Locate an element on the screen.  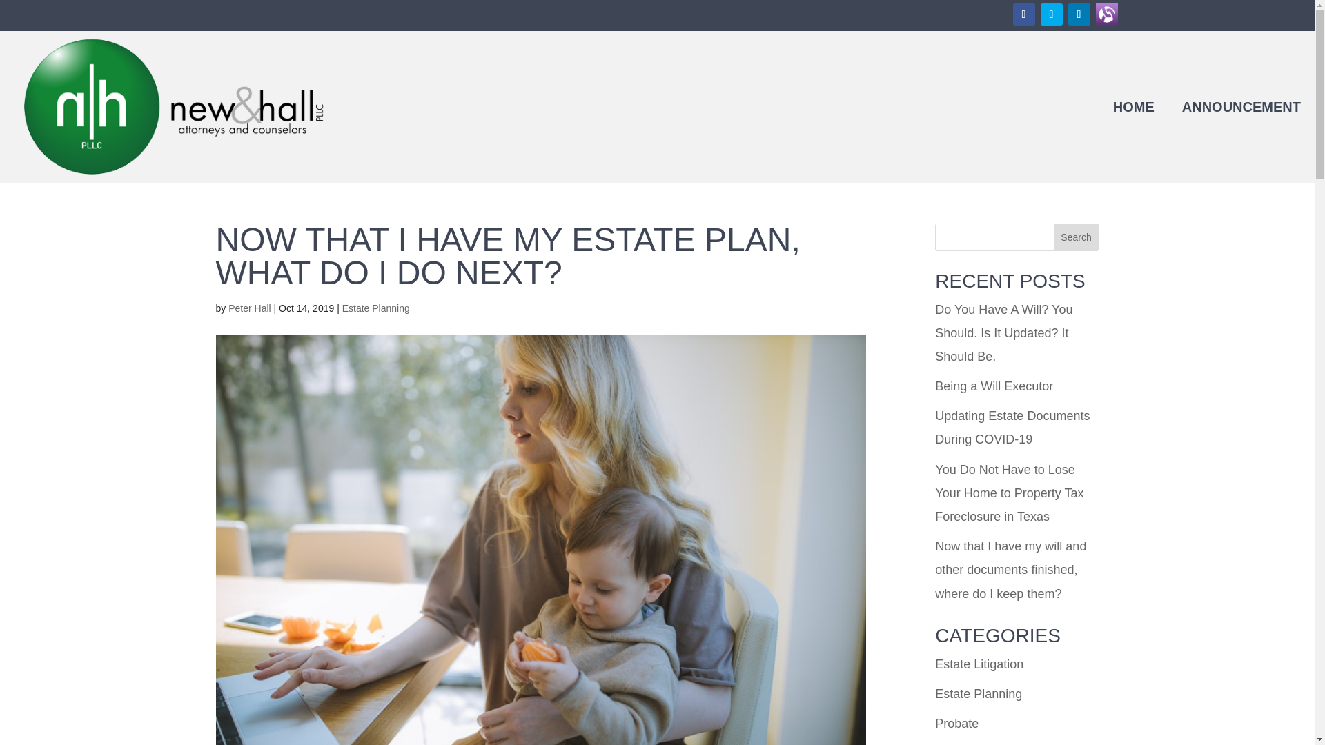
alignable is located at coordinates (1107, 14).